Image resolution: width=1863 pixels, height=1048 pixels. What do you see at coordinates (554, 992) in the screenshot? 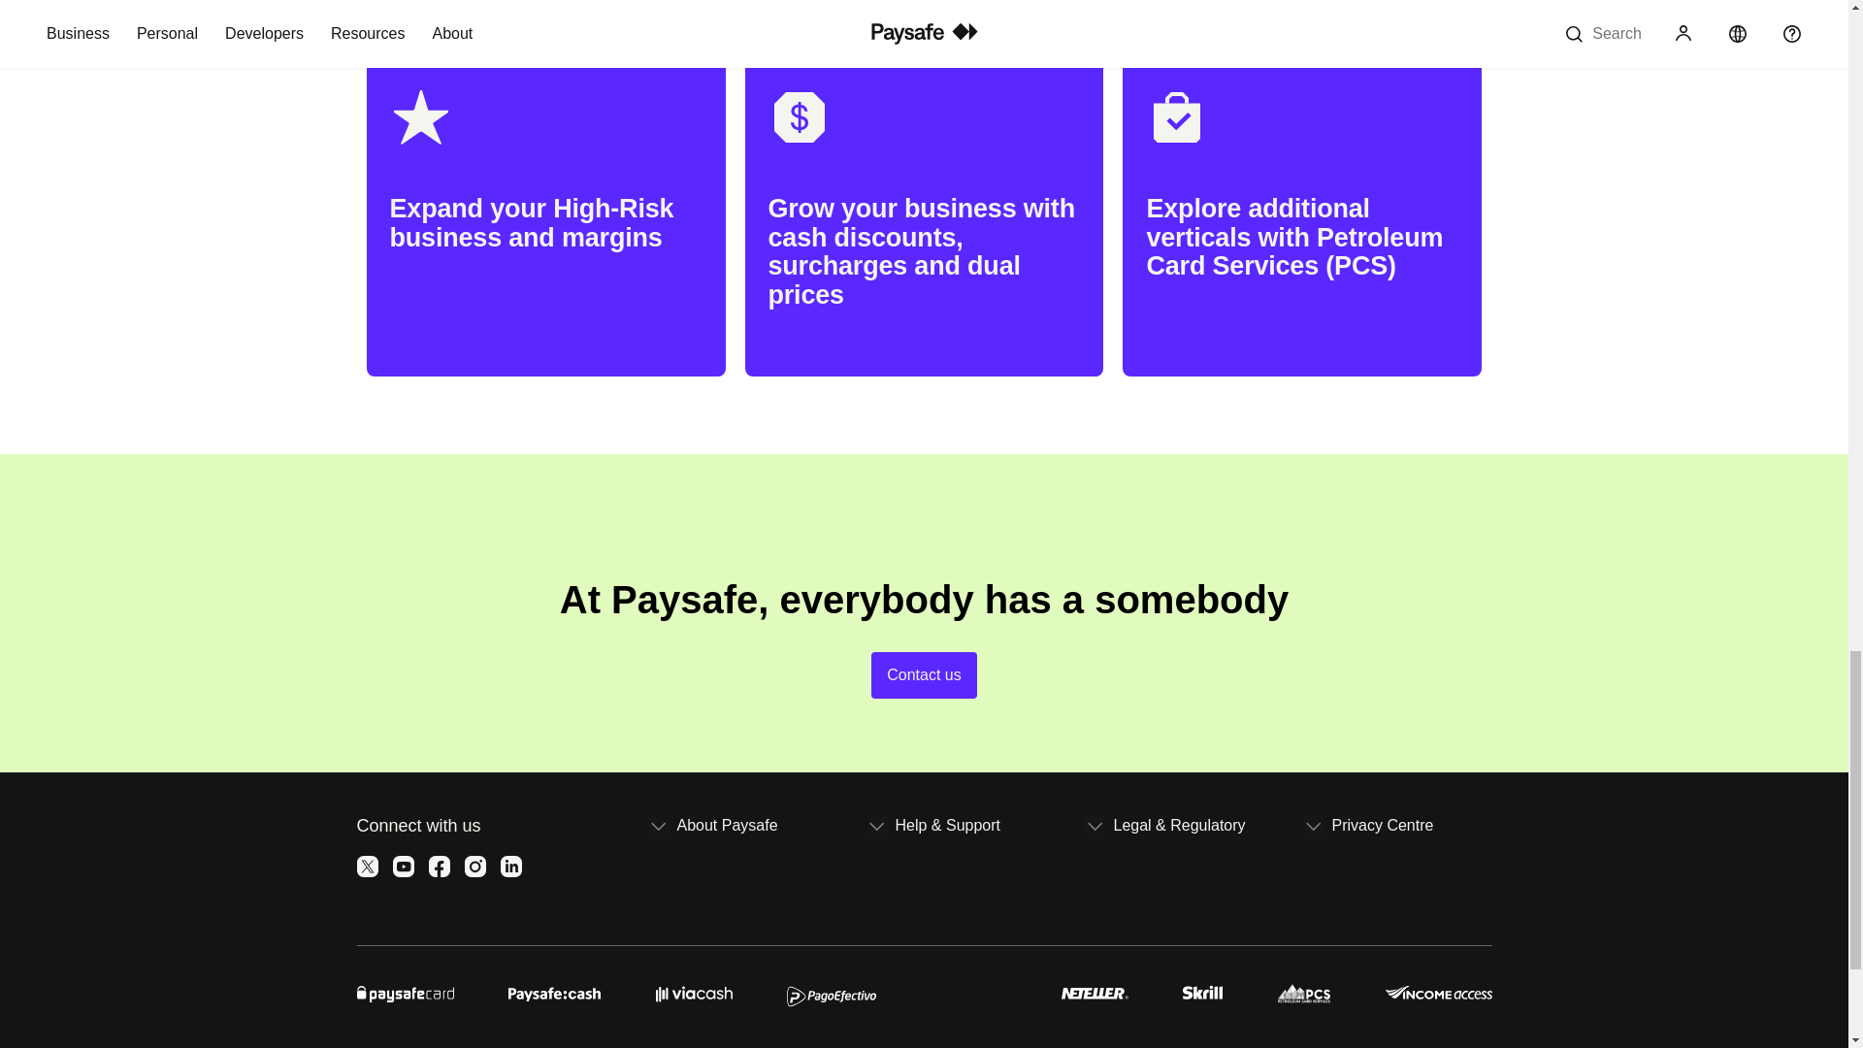
I see `Paysafecash` at bounding box center [554, 992].